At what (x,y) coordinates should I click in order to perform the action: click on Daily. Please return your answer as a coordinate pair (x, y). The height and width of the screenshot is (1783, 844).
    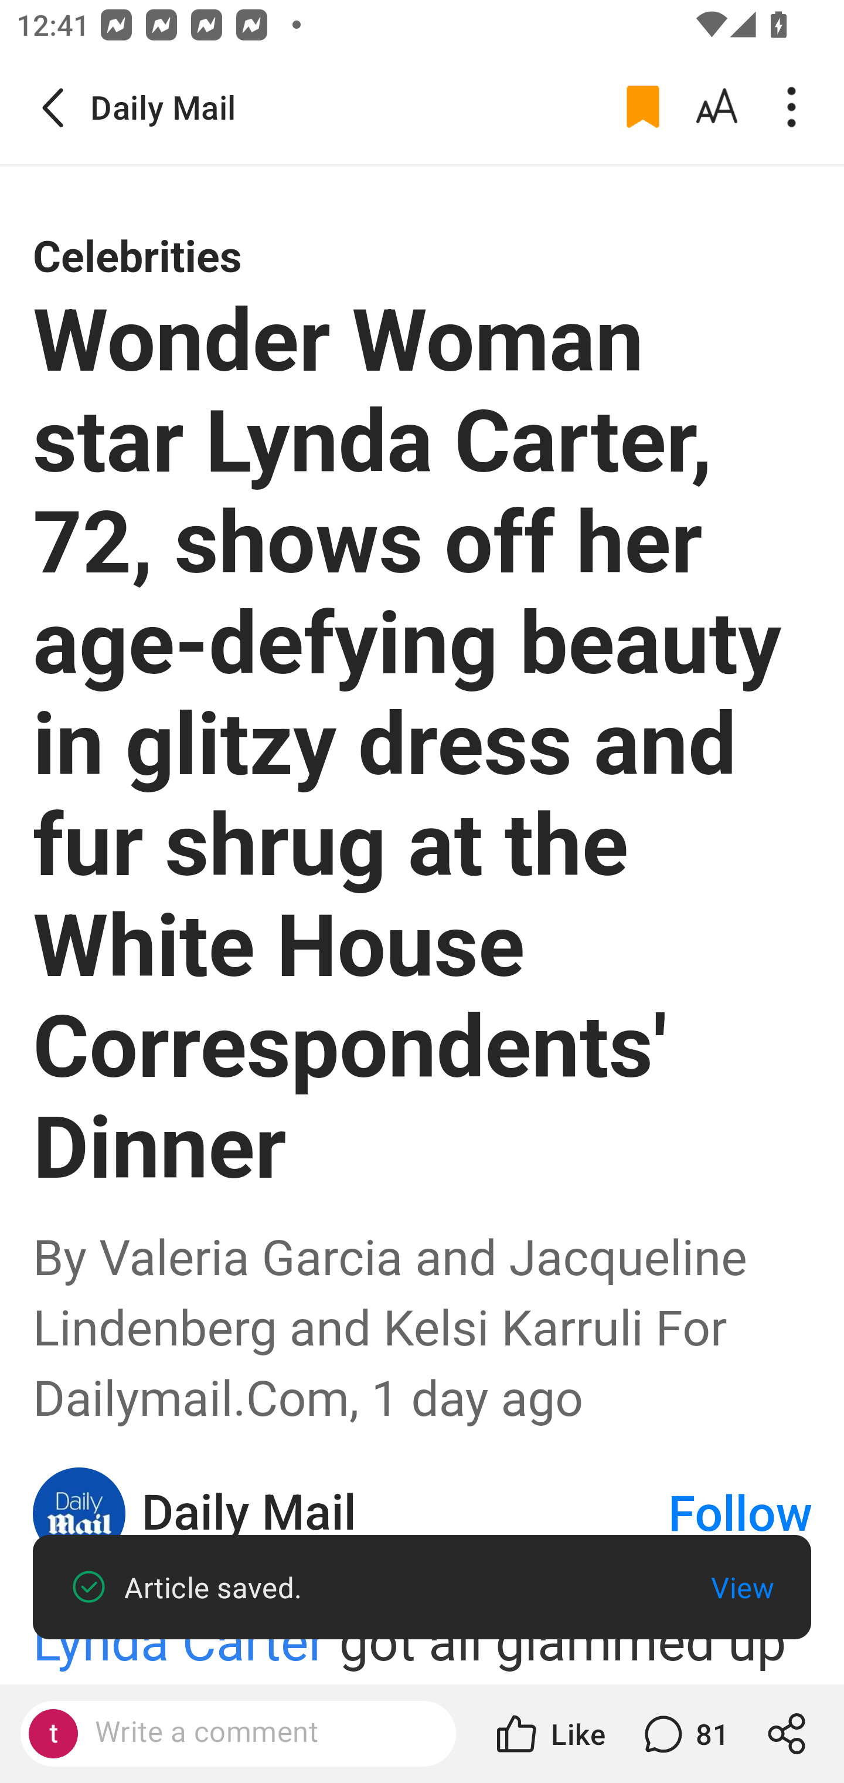
    Looking at the image, I should click on (80, 1513).